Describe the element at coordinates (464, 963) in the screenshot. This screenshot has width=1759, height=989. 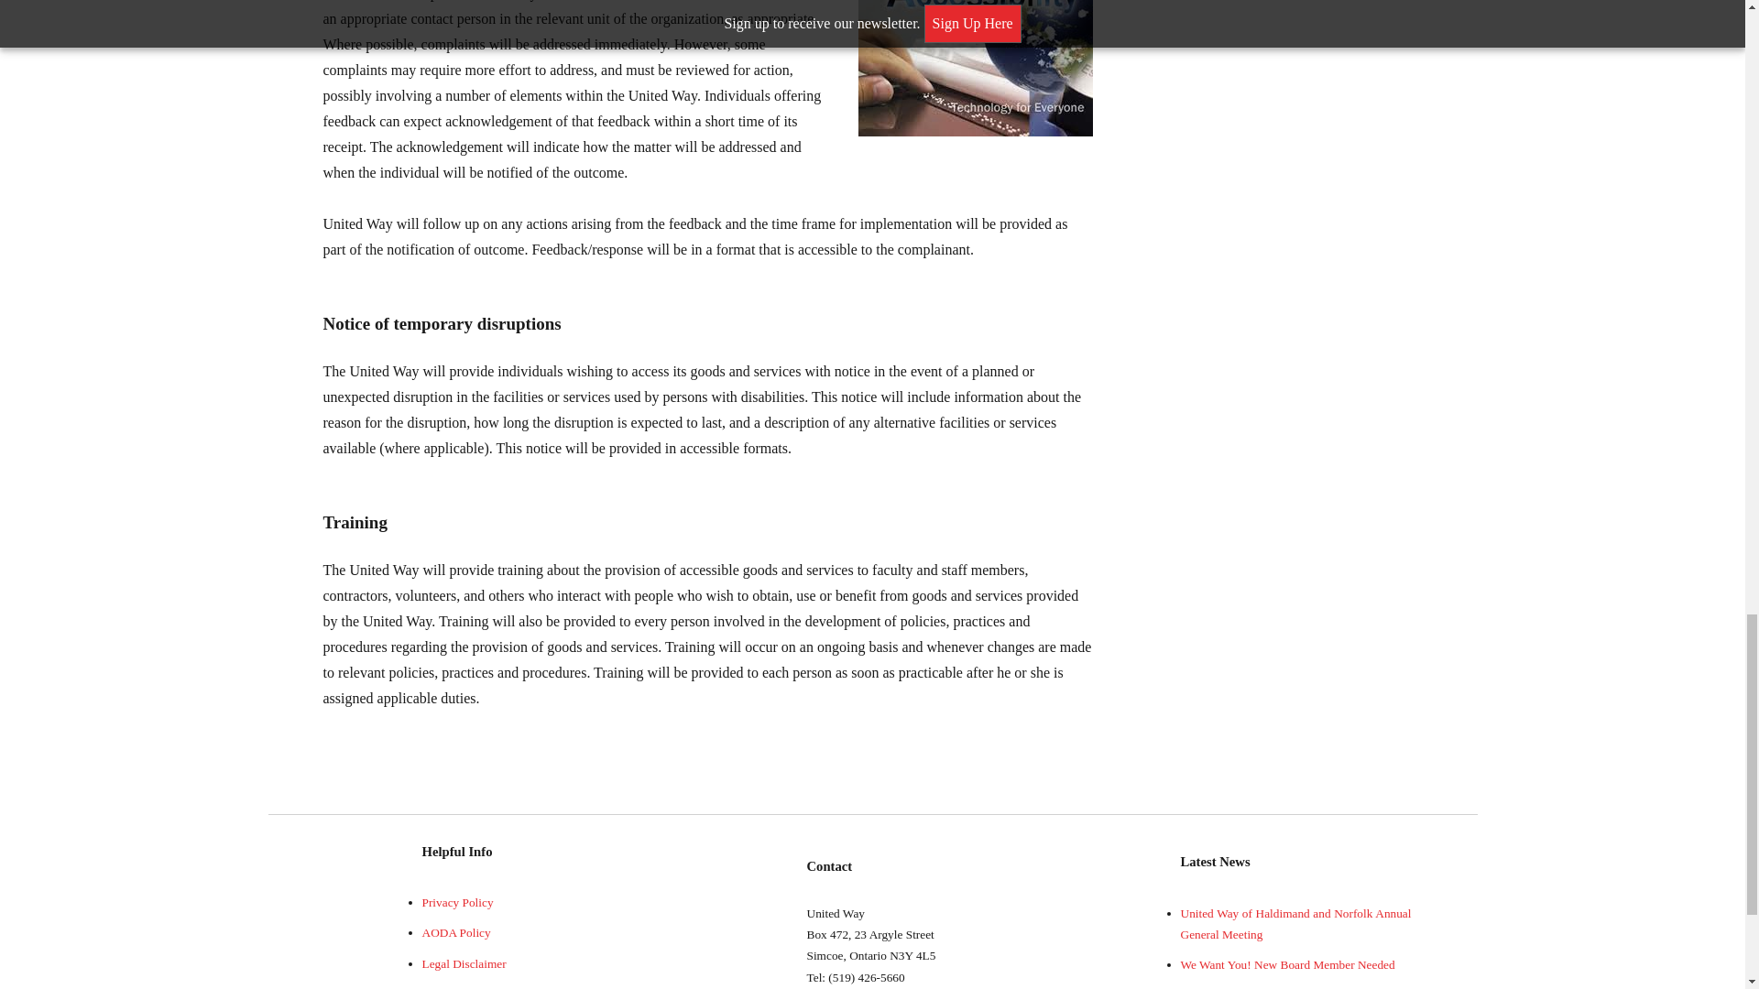
I see `Legal Disclaimer` at that location.